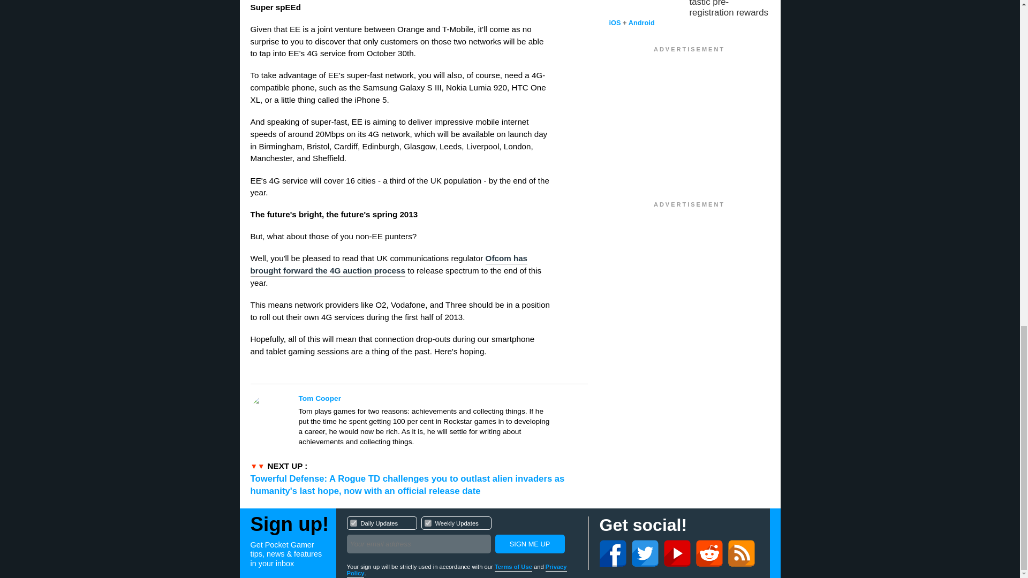 The height and width of the screenshot is (578, 1028). What do you see at coordinates (529, 544) in the screenshot?
I see `2` at bounding box center [529, 544].